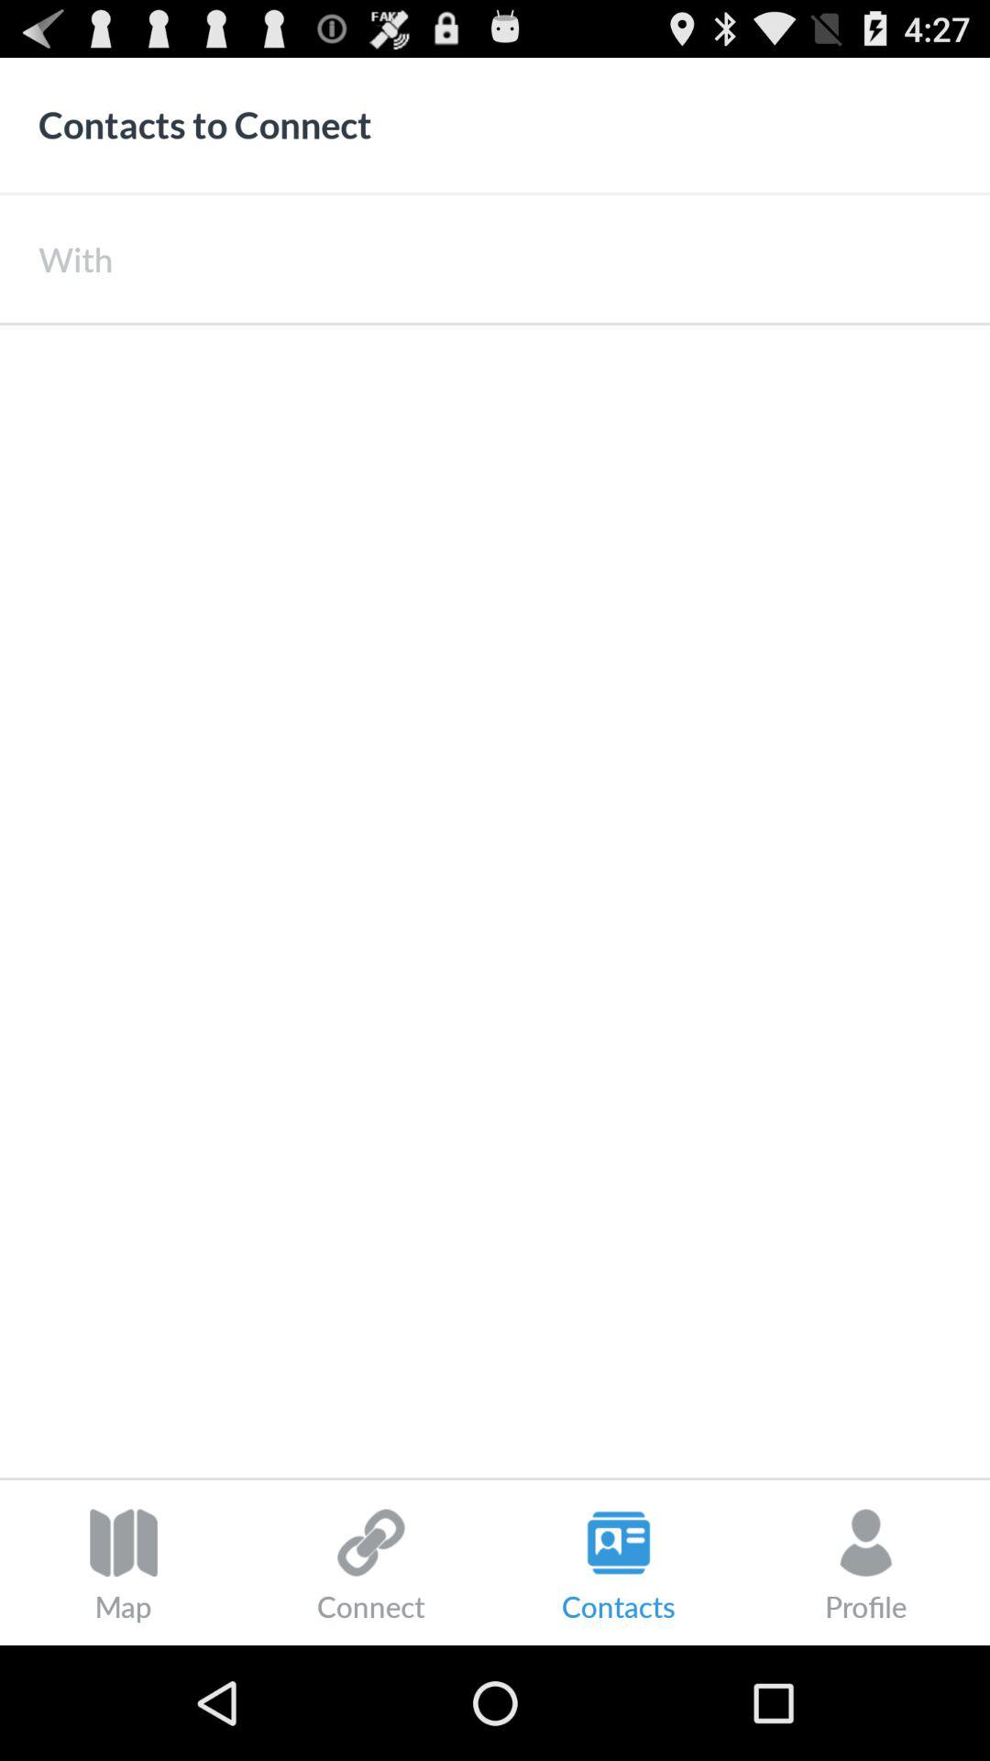 This screenshot has height=1761, width=990. What do you see at coordinates (551, 259) in the screenshot?
I see `press the icon next to the with` at bounding box center [551, 259].